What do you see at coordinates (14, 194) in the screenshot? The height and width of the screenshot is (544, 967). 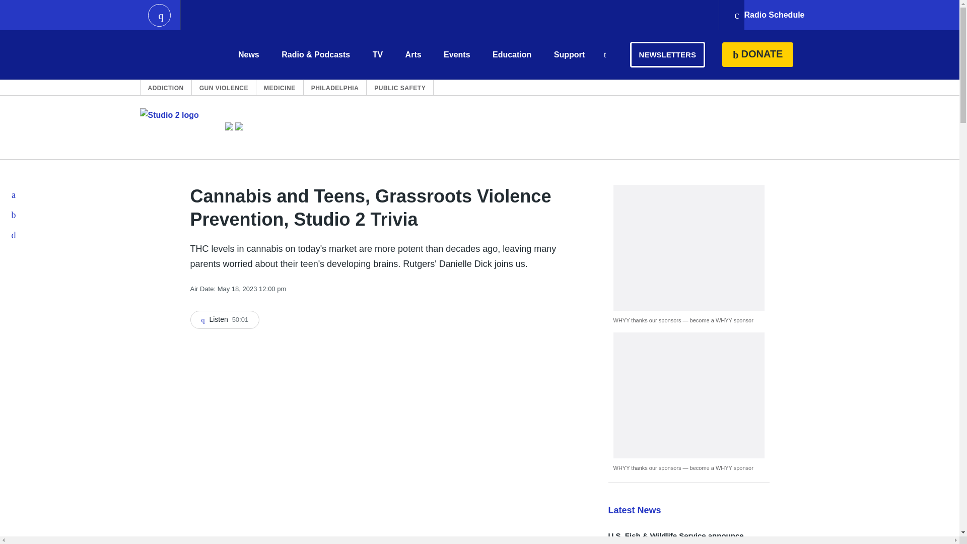 I see `Facebook` at bounding box center [14, 194].